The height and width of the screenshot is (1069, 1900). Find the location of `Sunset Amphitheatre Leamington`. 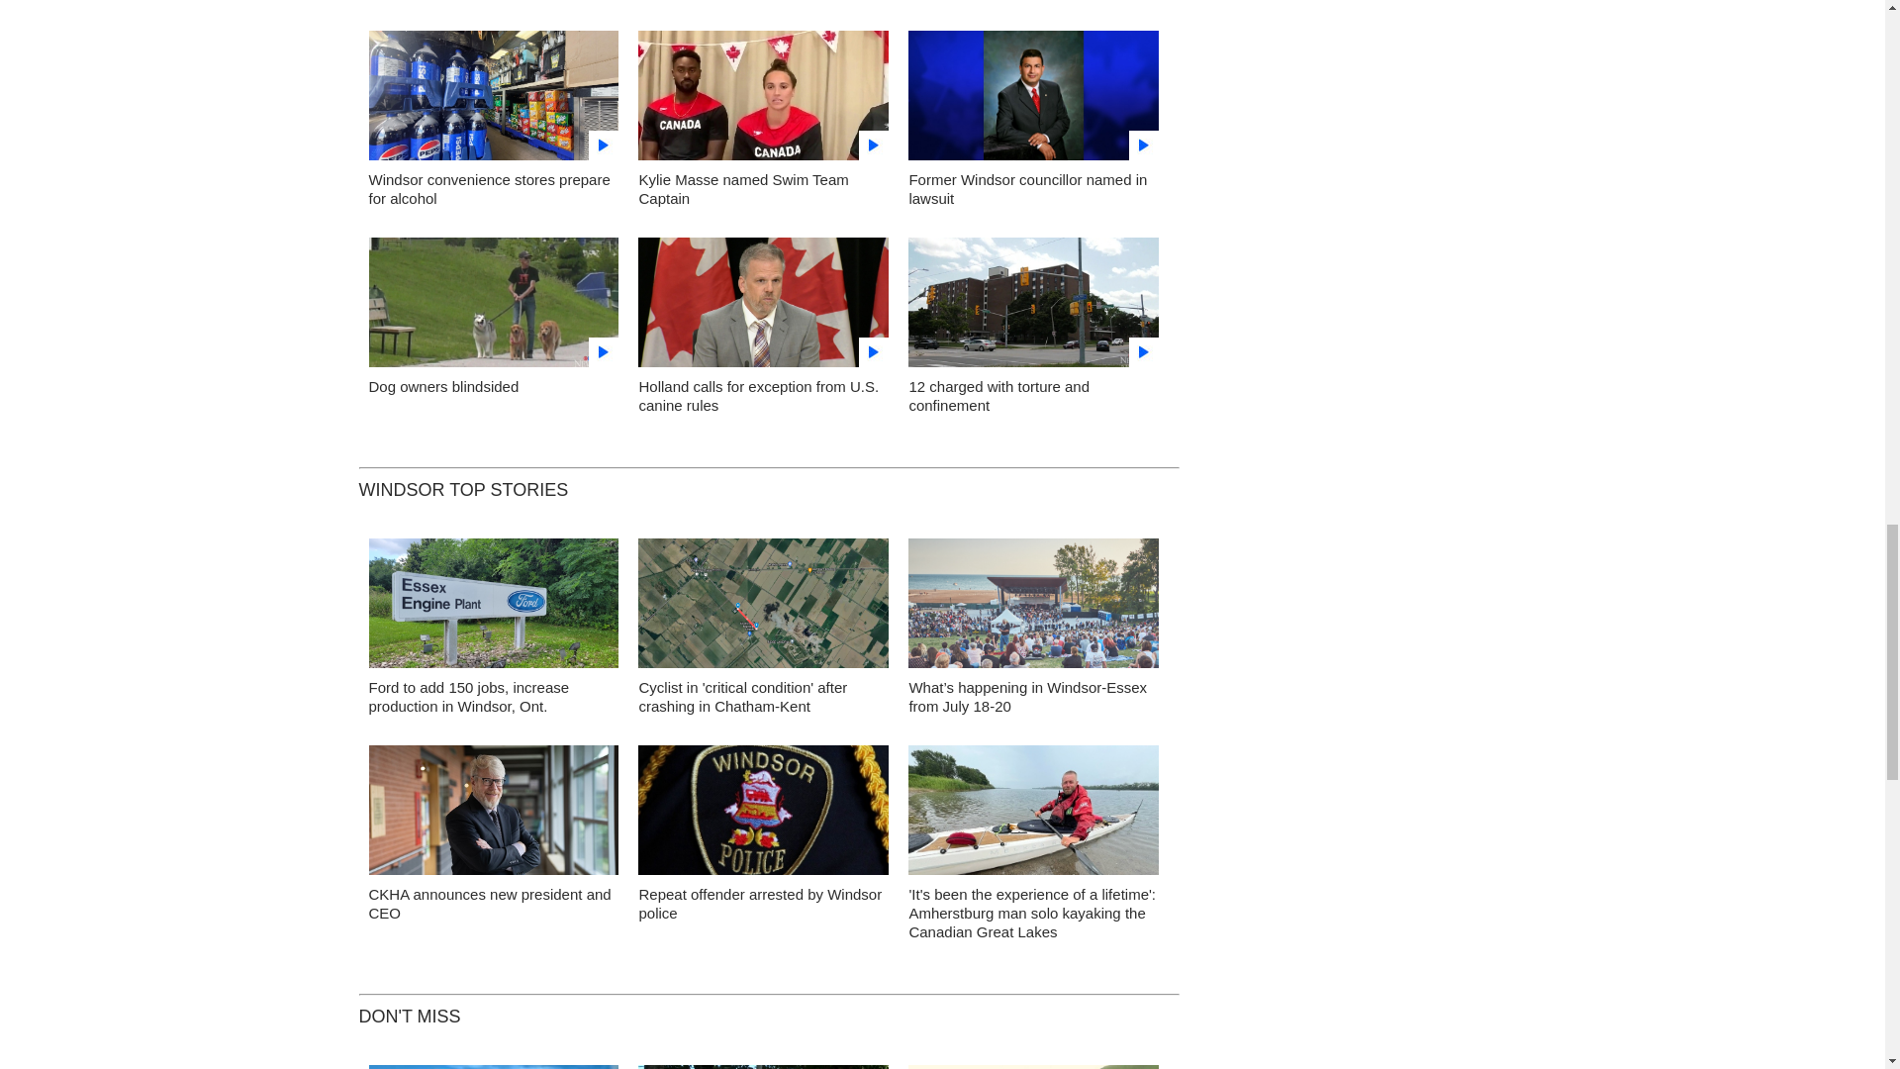

Sunset Amphitheatre Leamington is located at coordinates (1033, 608).